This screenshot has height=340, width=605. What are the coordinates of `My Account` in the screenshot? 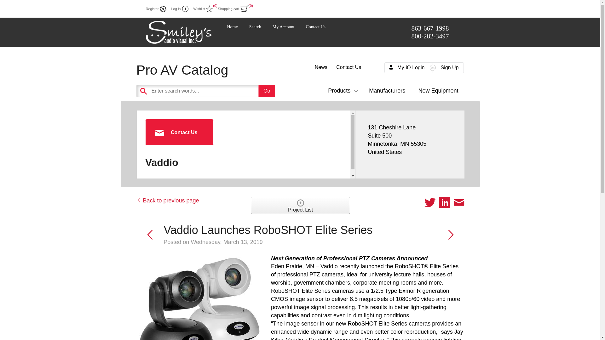 It's located at (284, 26).